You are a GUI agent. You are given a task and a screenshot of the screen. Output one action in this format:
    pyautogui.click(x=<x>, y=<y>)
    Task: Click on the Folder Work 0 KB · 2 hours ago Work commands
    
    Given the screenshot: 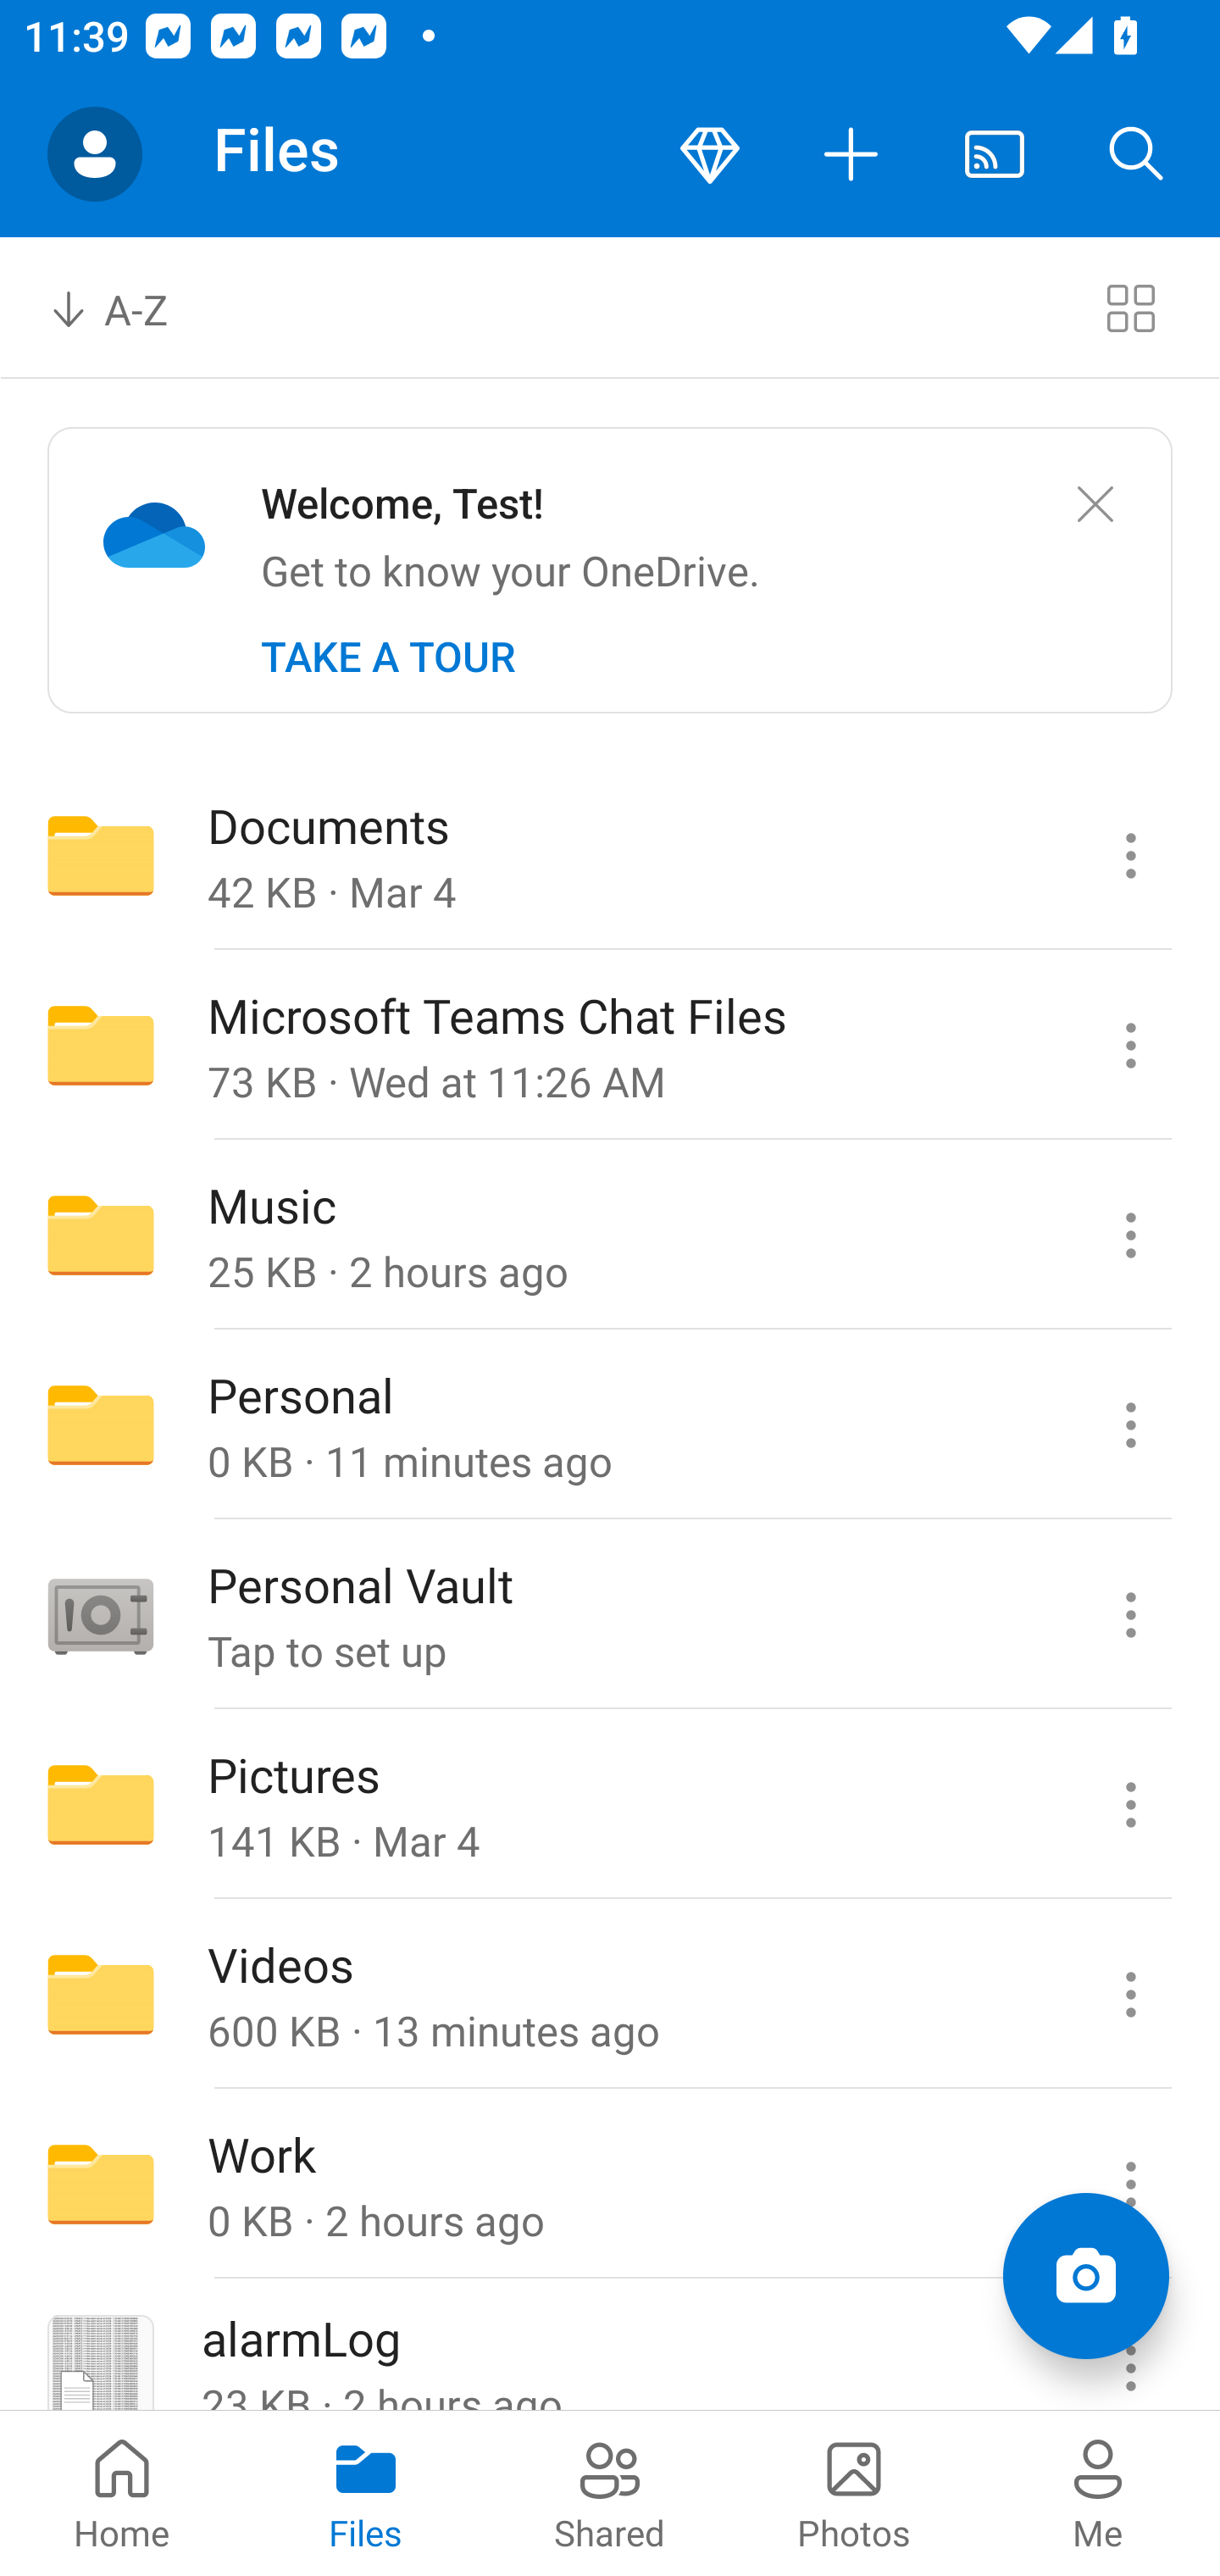 What is the action you would take?
    pyautogui.click(x=610, y=2185)
    